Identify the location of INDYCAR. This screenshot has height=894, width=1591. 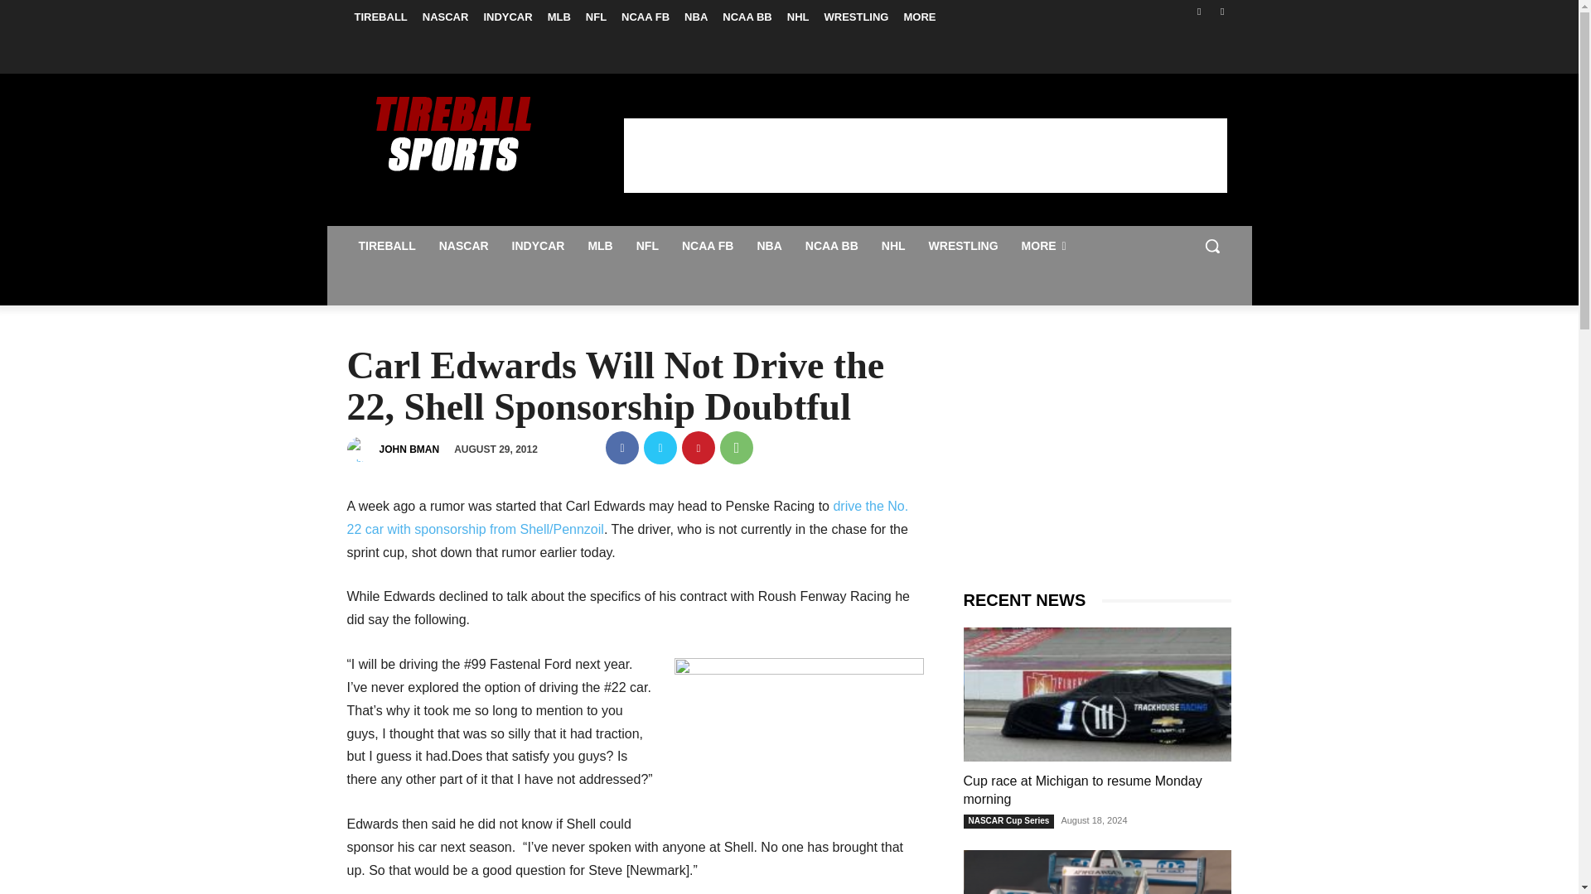
(539, 245).